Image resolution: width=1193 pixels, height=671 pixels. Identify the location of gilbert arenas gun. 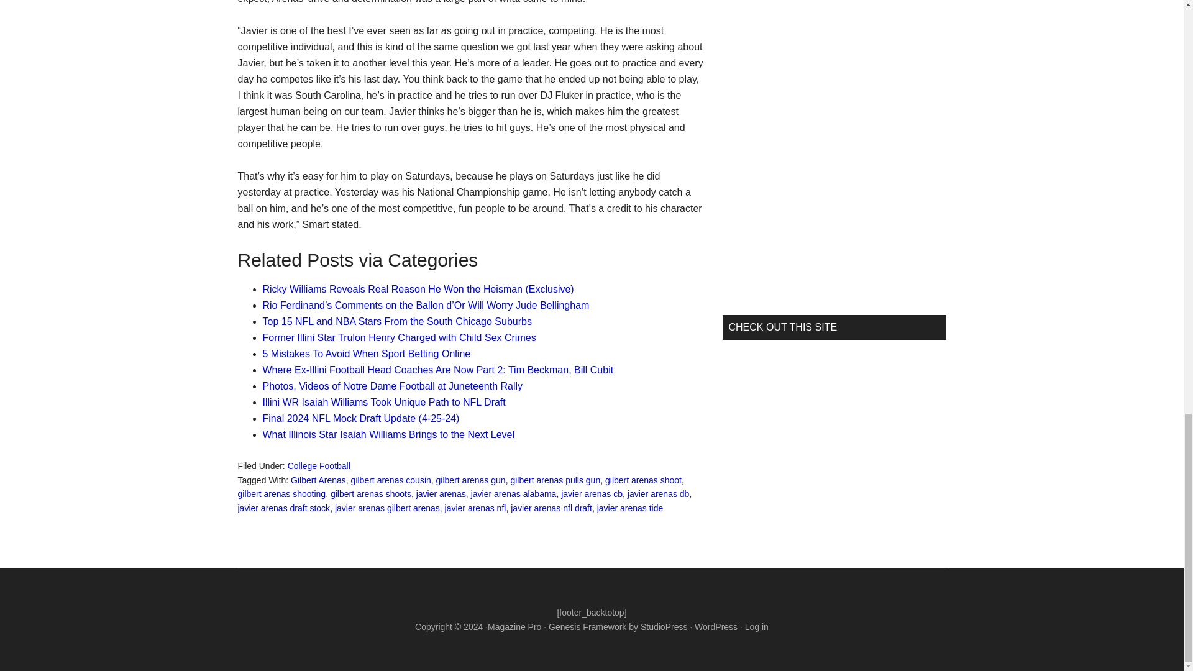
(471, 480).